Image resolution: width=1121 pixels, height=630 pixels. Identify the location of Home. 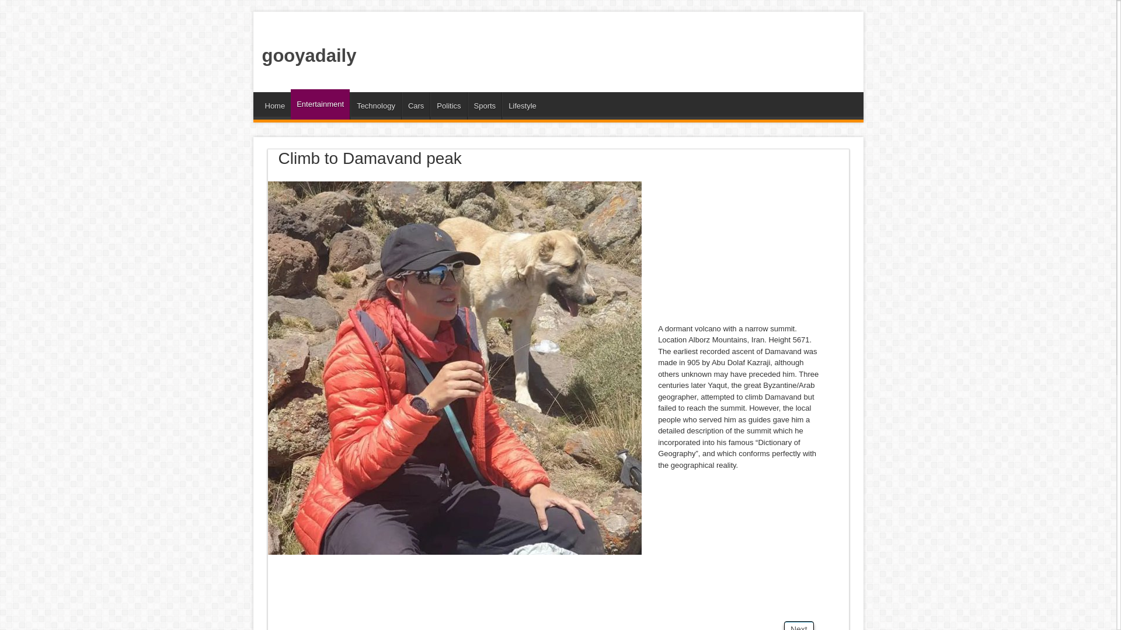
(275, 106).